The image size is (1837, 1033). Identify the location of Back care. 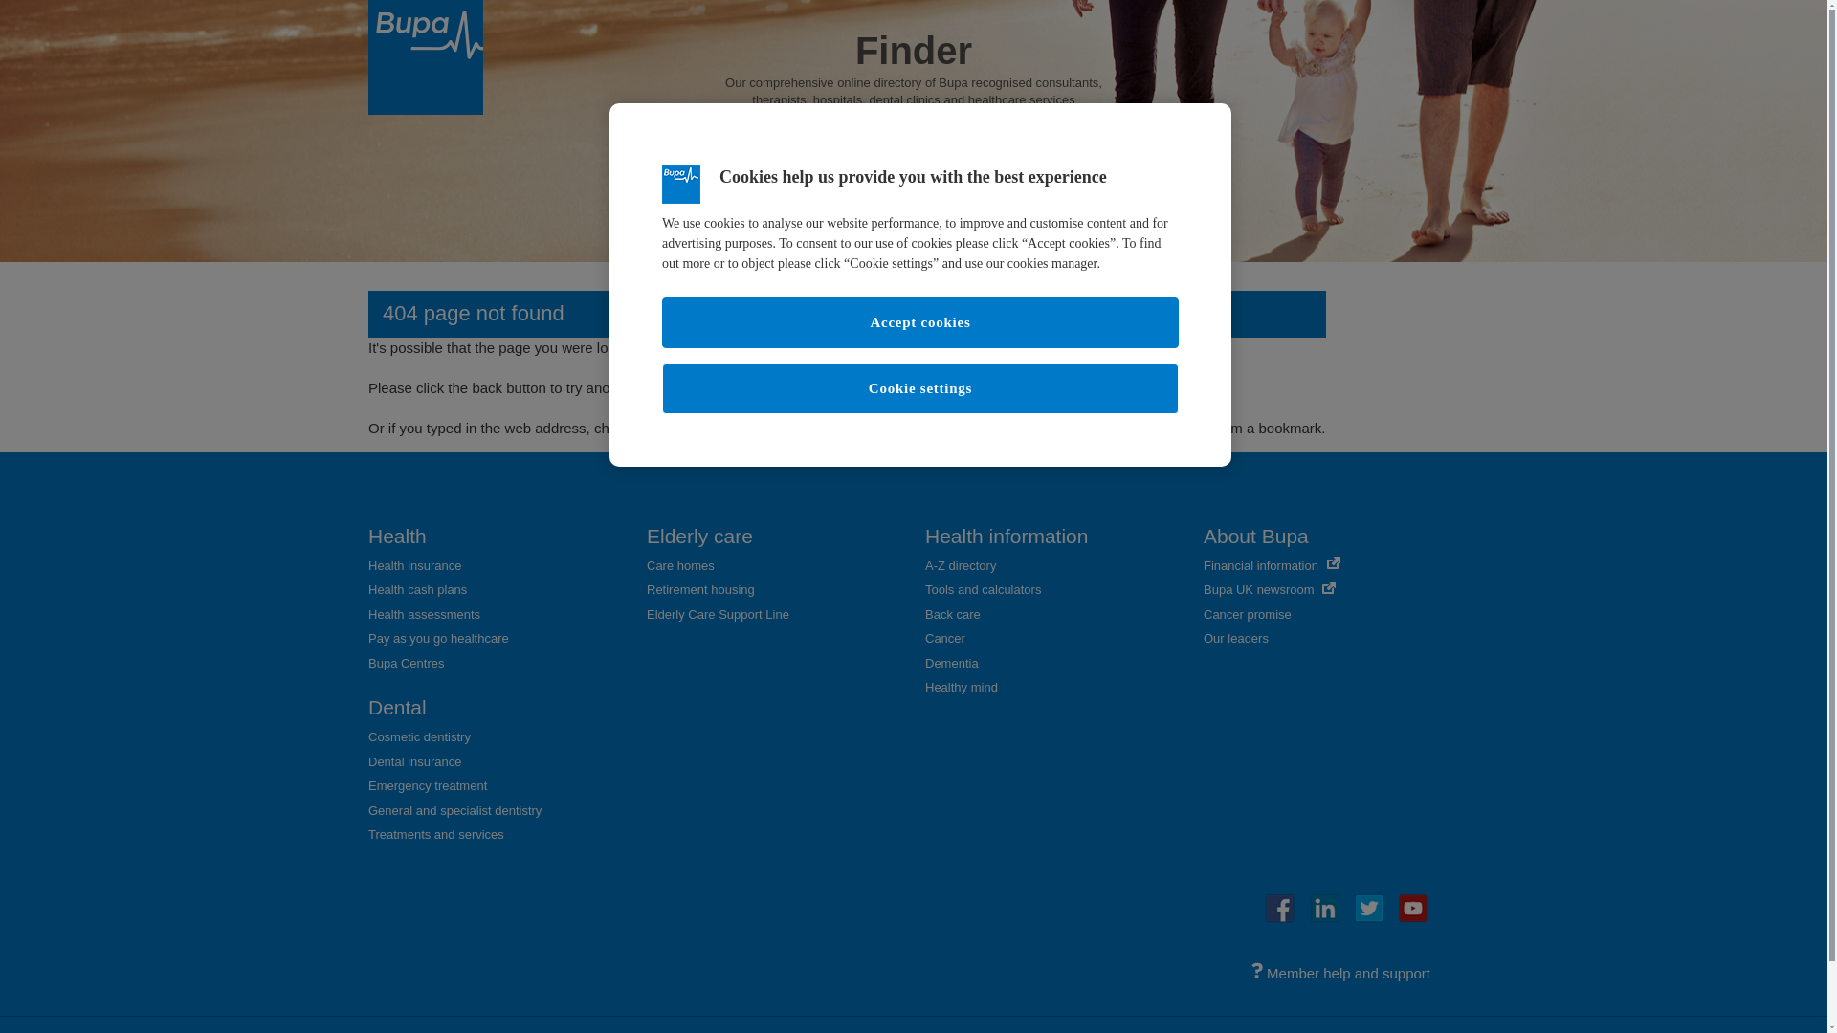
(953, 614).